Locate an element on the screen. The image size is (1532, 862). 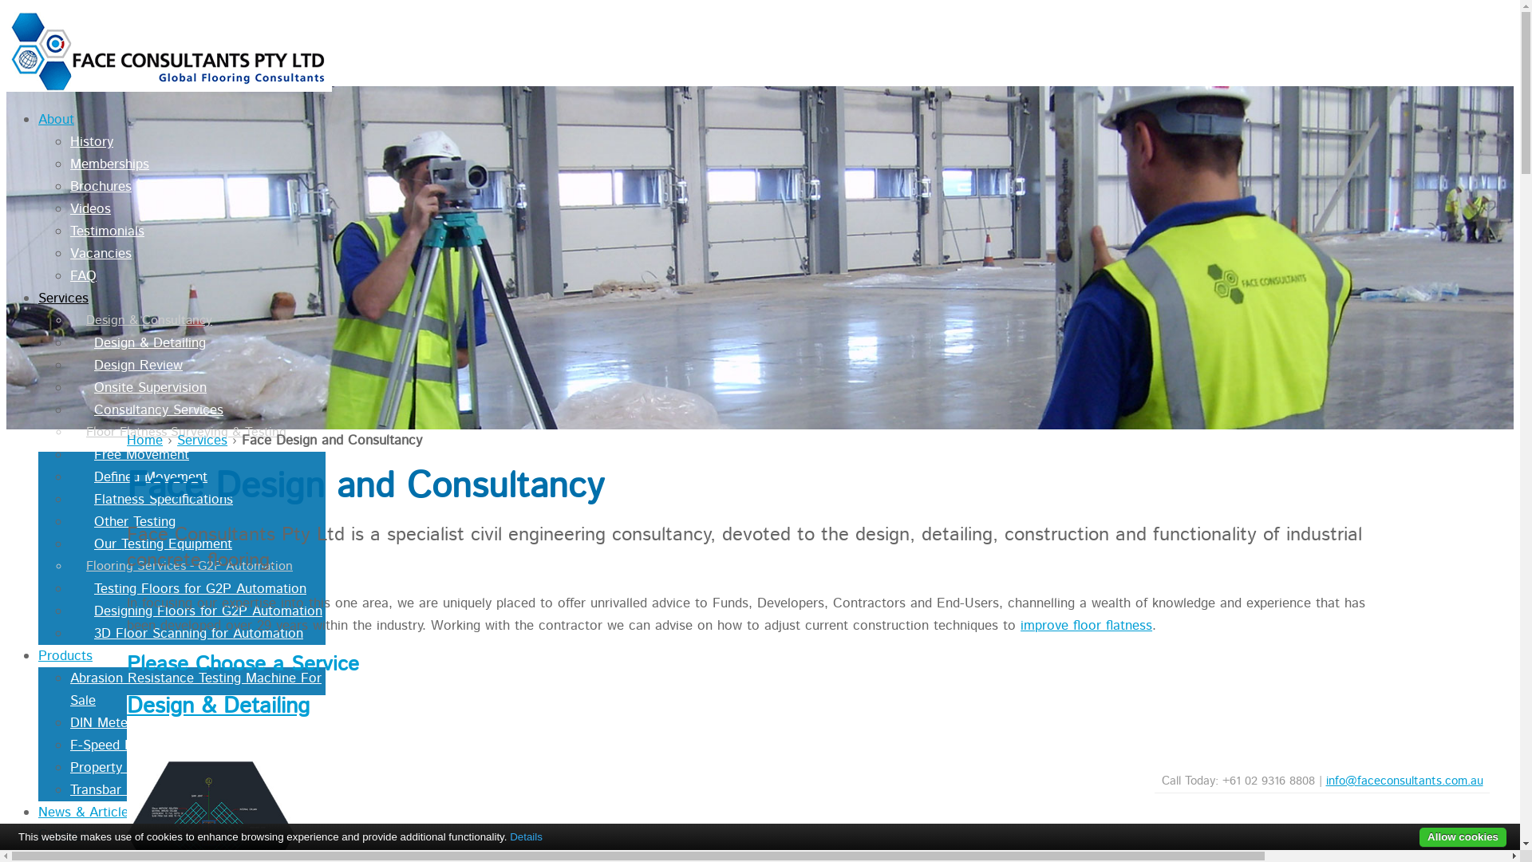
Consultancy Services is located at coordinates (147, 410).